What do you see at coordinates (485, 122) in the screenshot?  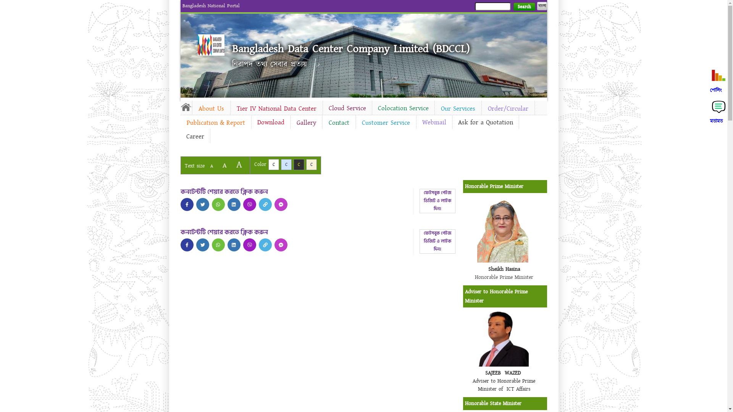 I see `Ask for a Quotation` at bounding box center [485, 122].